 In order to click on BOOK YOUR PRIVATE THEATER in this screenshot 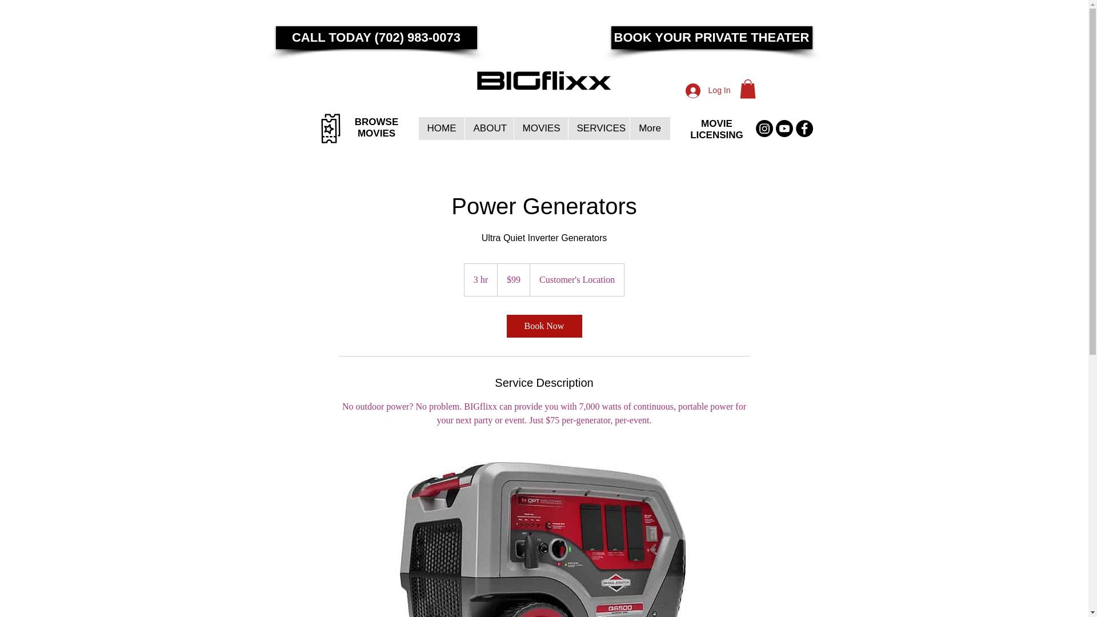, I will do `click(599, 129)`.